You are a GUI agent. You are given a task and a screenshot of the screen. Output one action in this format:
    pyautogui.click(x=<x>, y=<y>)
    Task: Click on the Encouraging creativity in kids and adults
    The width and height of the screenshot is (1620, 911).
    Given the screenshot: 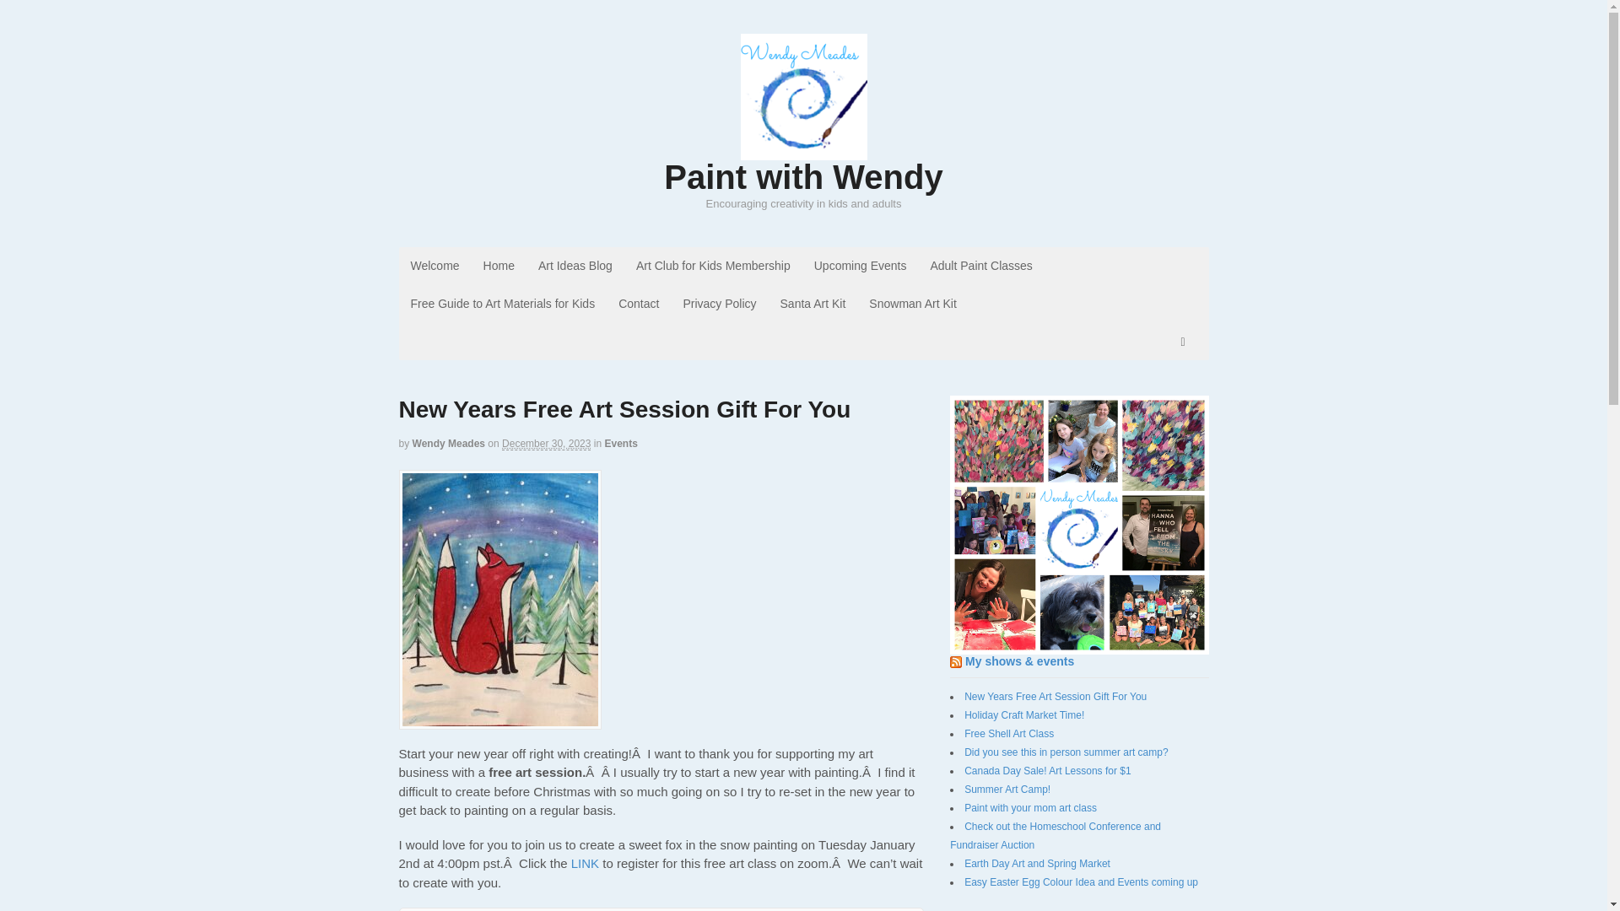 What is the action you would take?
    pyautogui.click(x=803, y=150)
    